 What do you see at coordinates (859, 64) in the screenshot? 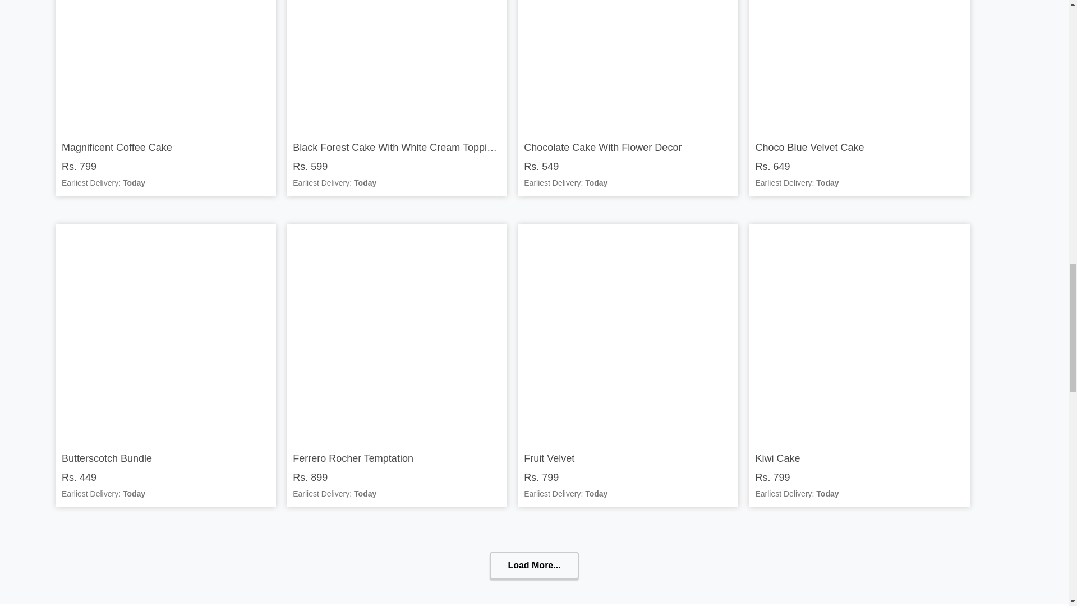
I see `Send Choco Blue Velvet Cake Online` at bounding box center [859, 64].